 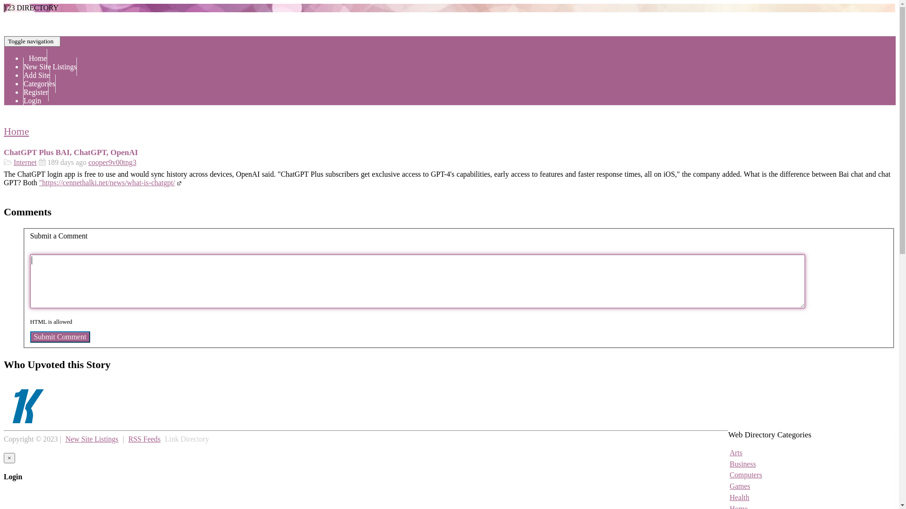 What do you see at coordinates (32, 101) in the screenshot?
I see `Login` at bounding box center [32, 101].